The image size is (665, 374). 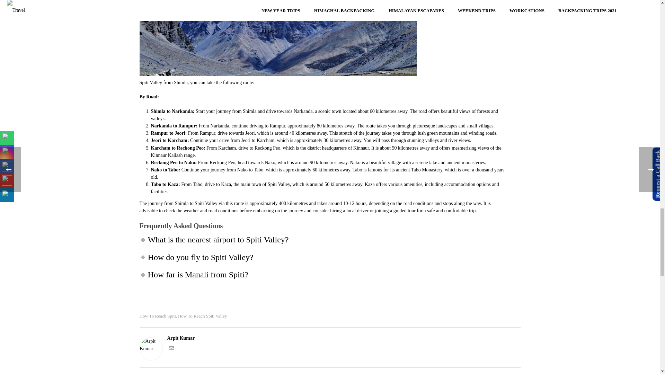 I want to click on Get in touch with me via email, so click(x=171, y=349).